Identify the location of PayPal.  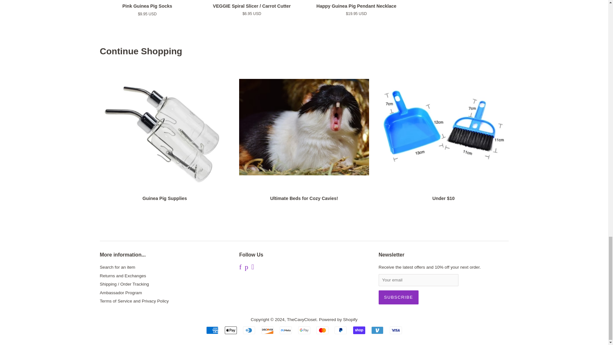
(341, 330).